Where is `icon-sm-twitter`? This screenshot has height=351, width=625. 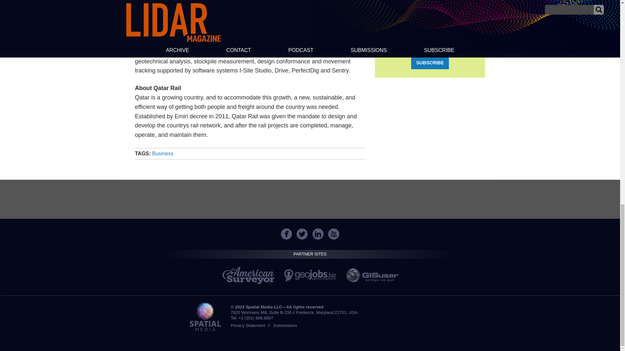
icon-sm-twitter is located at coordinates (302, 234).